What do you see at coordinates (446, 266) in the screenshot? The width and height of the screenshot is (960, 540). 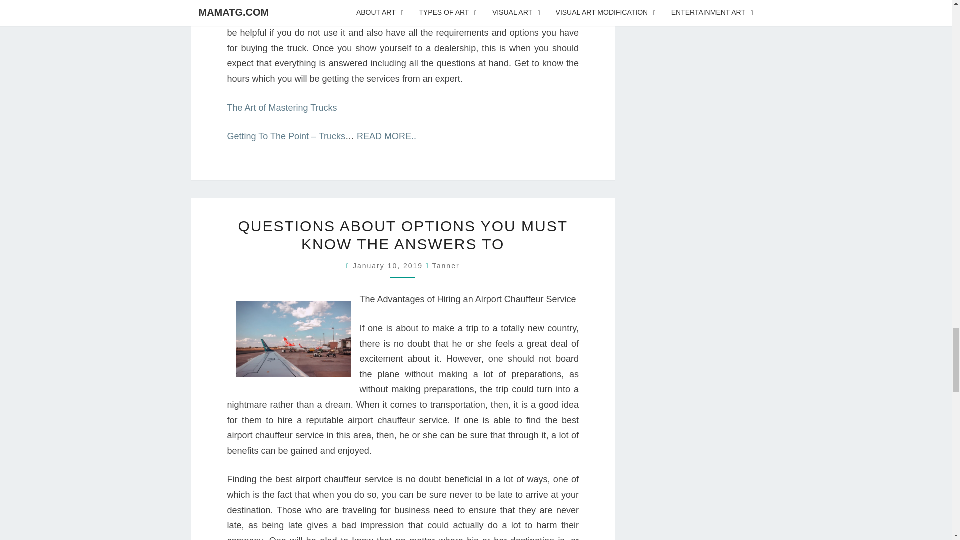 I see `View all posts by Tanner` at bounding box center [446, 266].